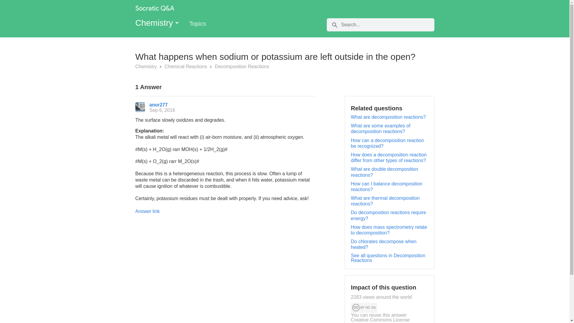  What do you see at coordinates (385, 201) in the screenshot?
I see `What are thermal decomposition reactions?` at bounding box center [385, 201].